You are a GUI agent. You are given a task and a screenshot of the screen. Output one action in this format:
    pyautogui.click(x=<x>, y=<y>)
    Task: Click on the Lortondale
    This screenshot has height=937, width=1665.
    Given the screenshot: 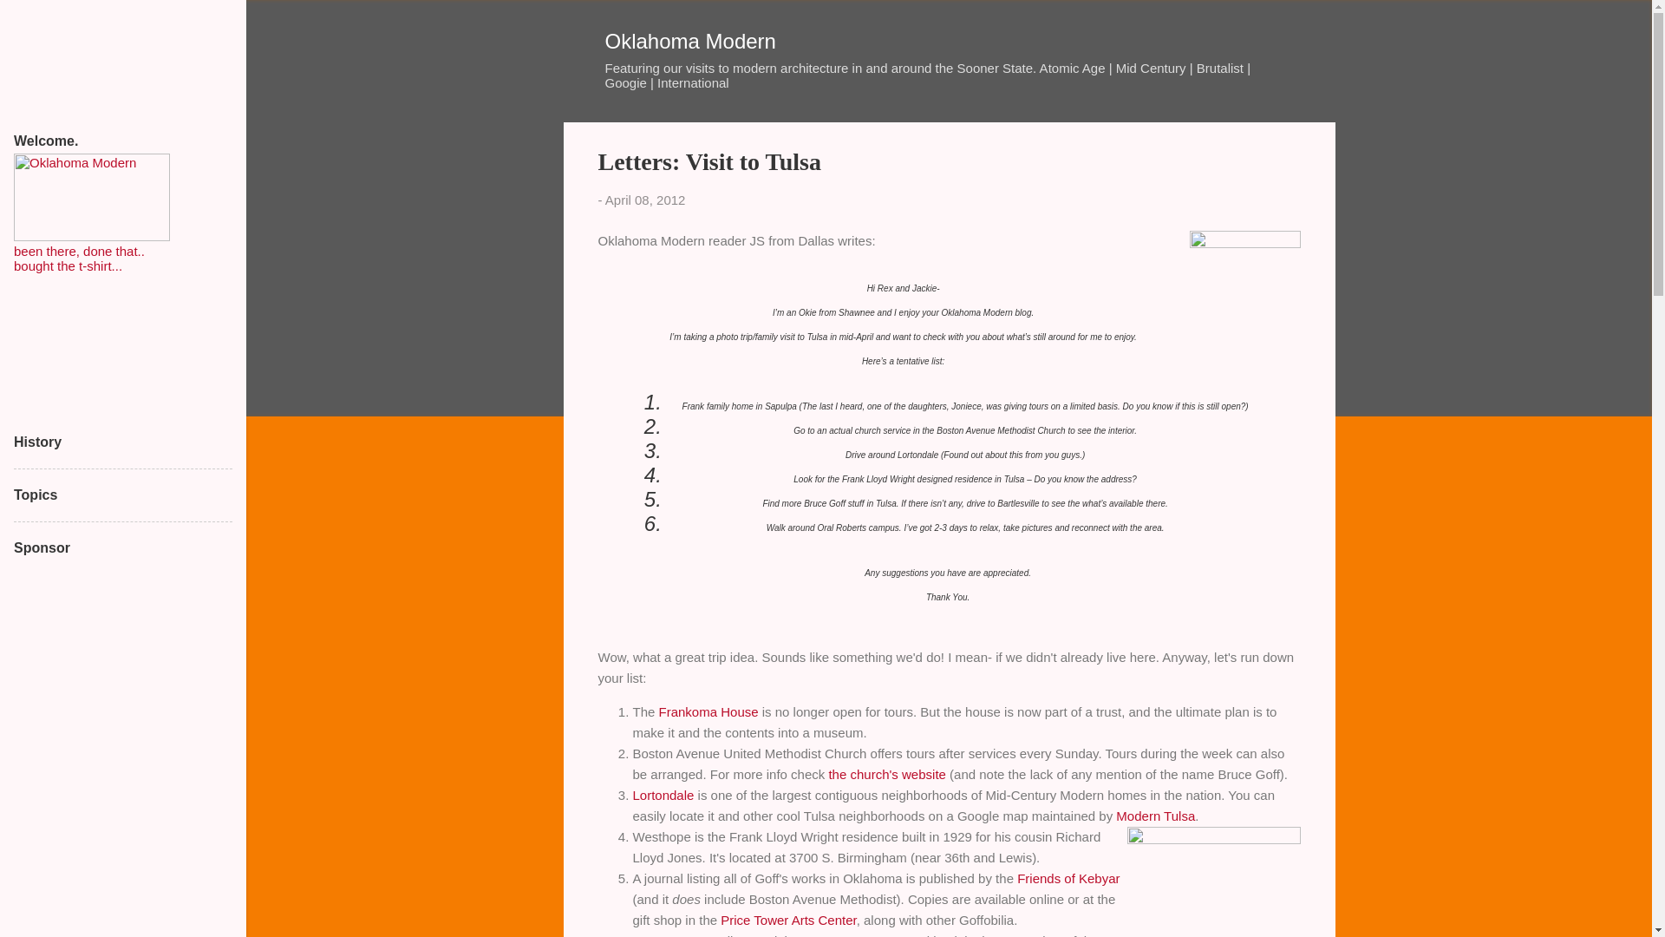 What is the action you would take?
    pyautogui.click(x=663, y=795)
    